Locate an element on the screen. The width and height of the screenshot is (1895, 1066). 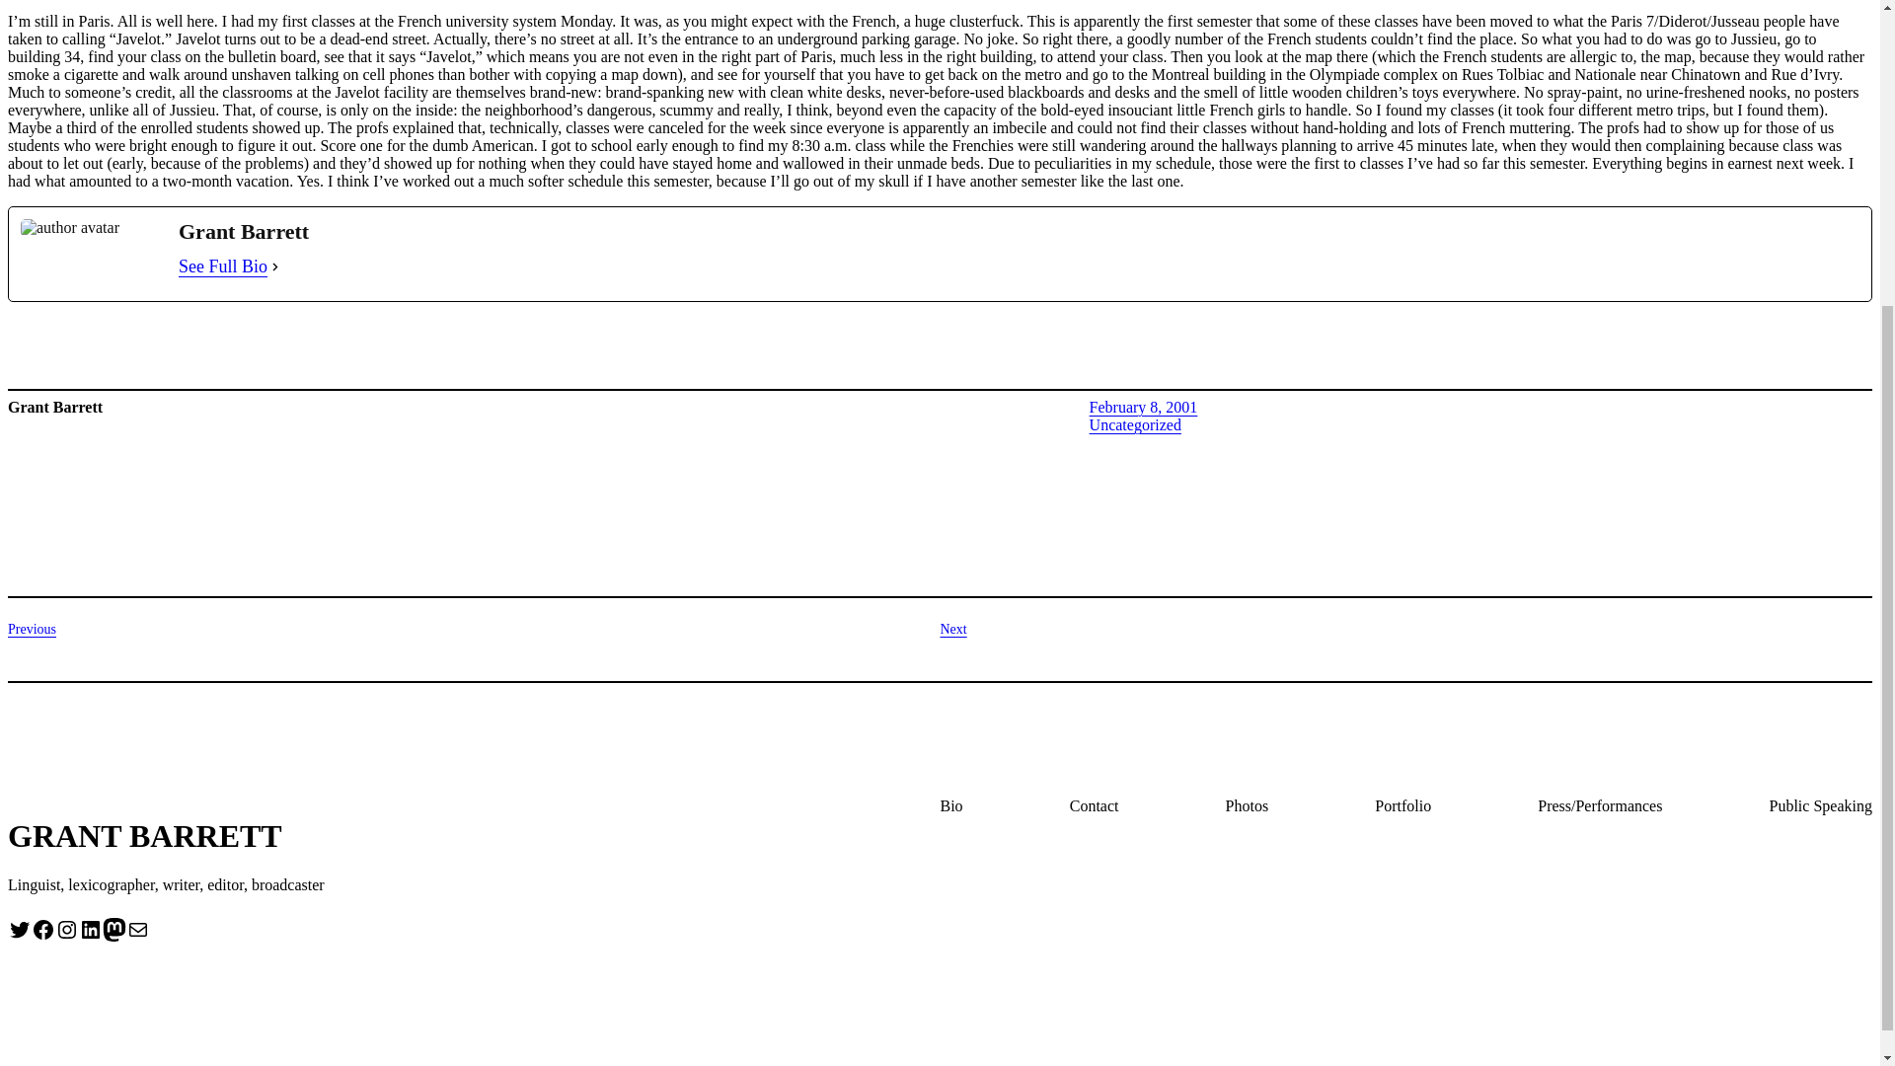
Facebook is located at coordinates (43, 929).